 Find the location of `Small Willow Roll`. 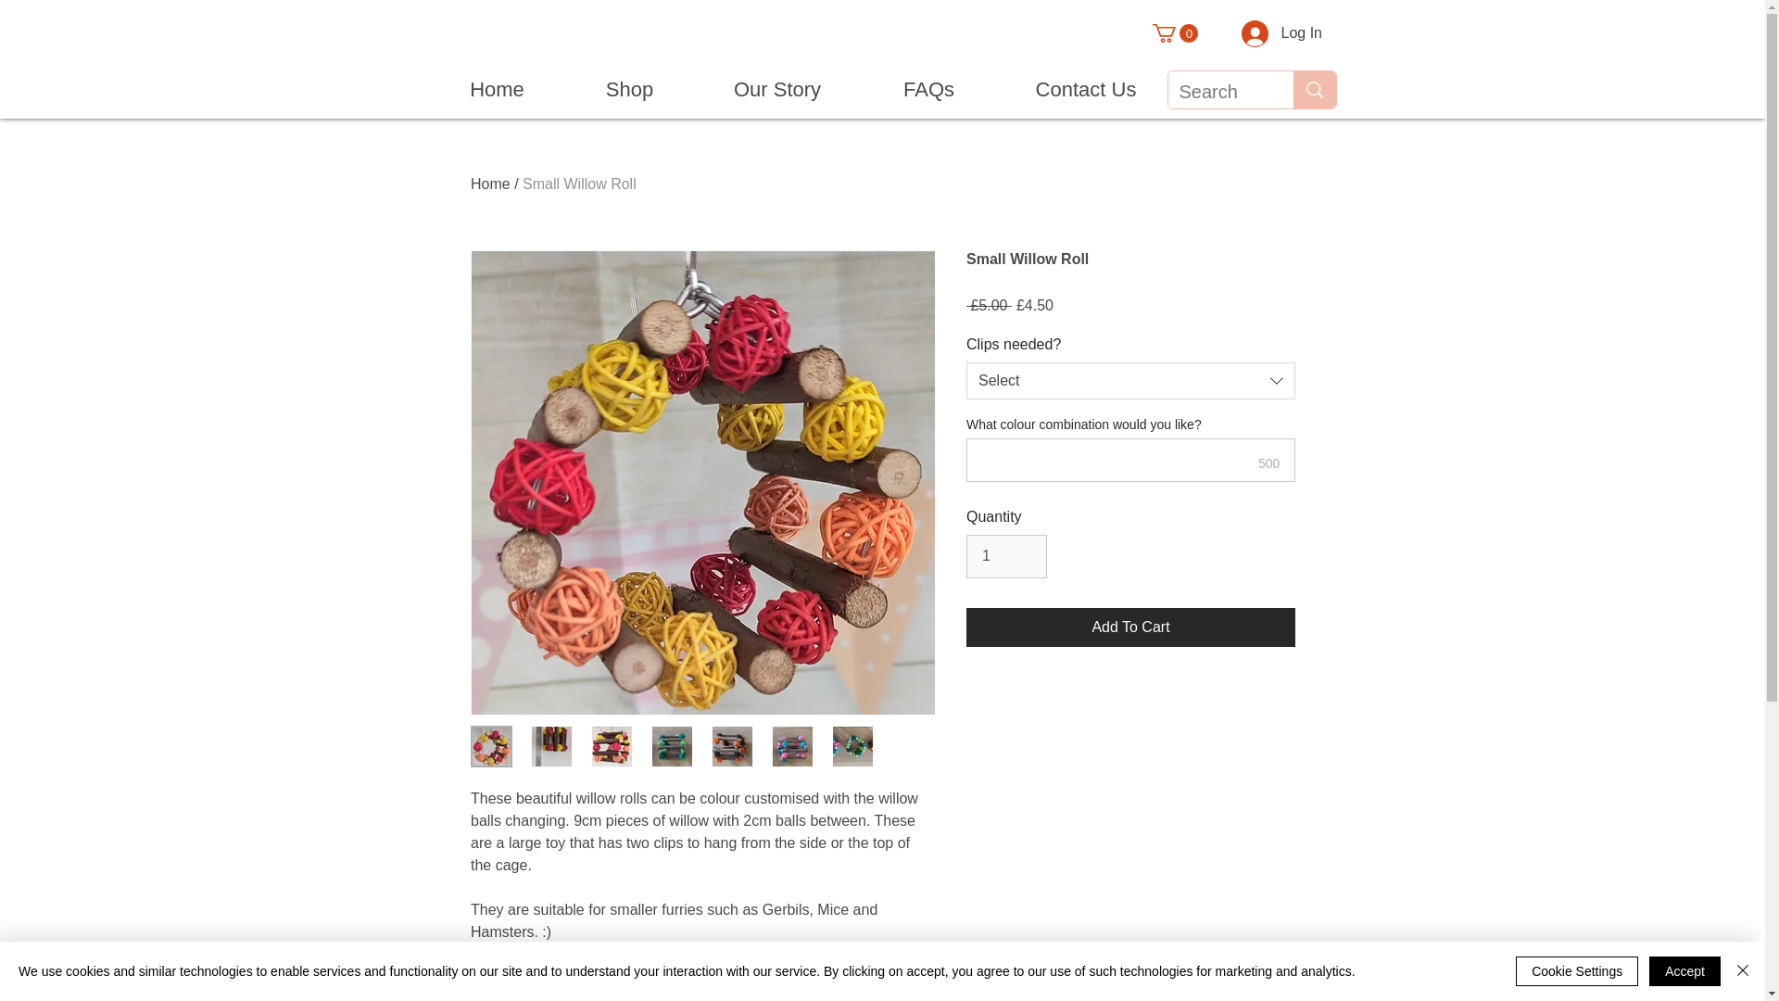

Small Willow Roll is located at coordinates (580, 184).